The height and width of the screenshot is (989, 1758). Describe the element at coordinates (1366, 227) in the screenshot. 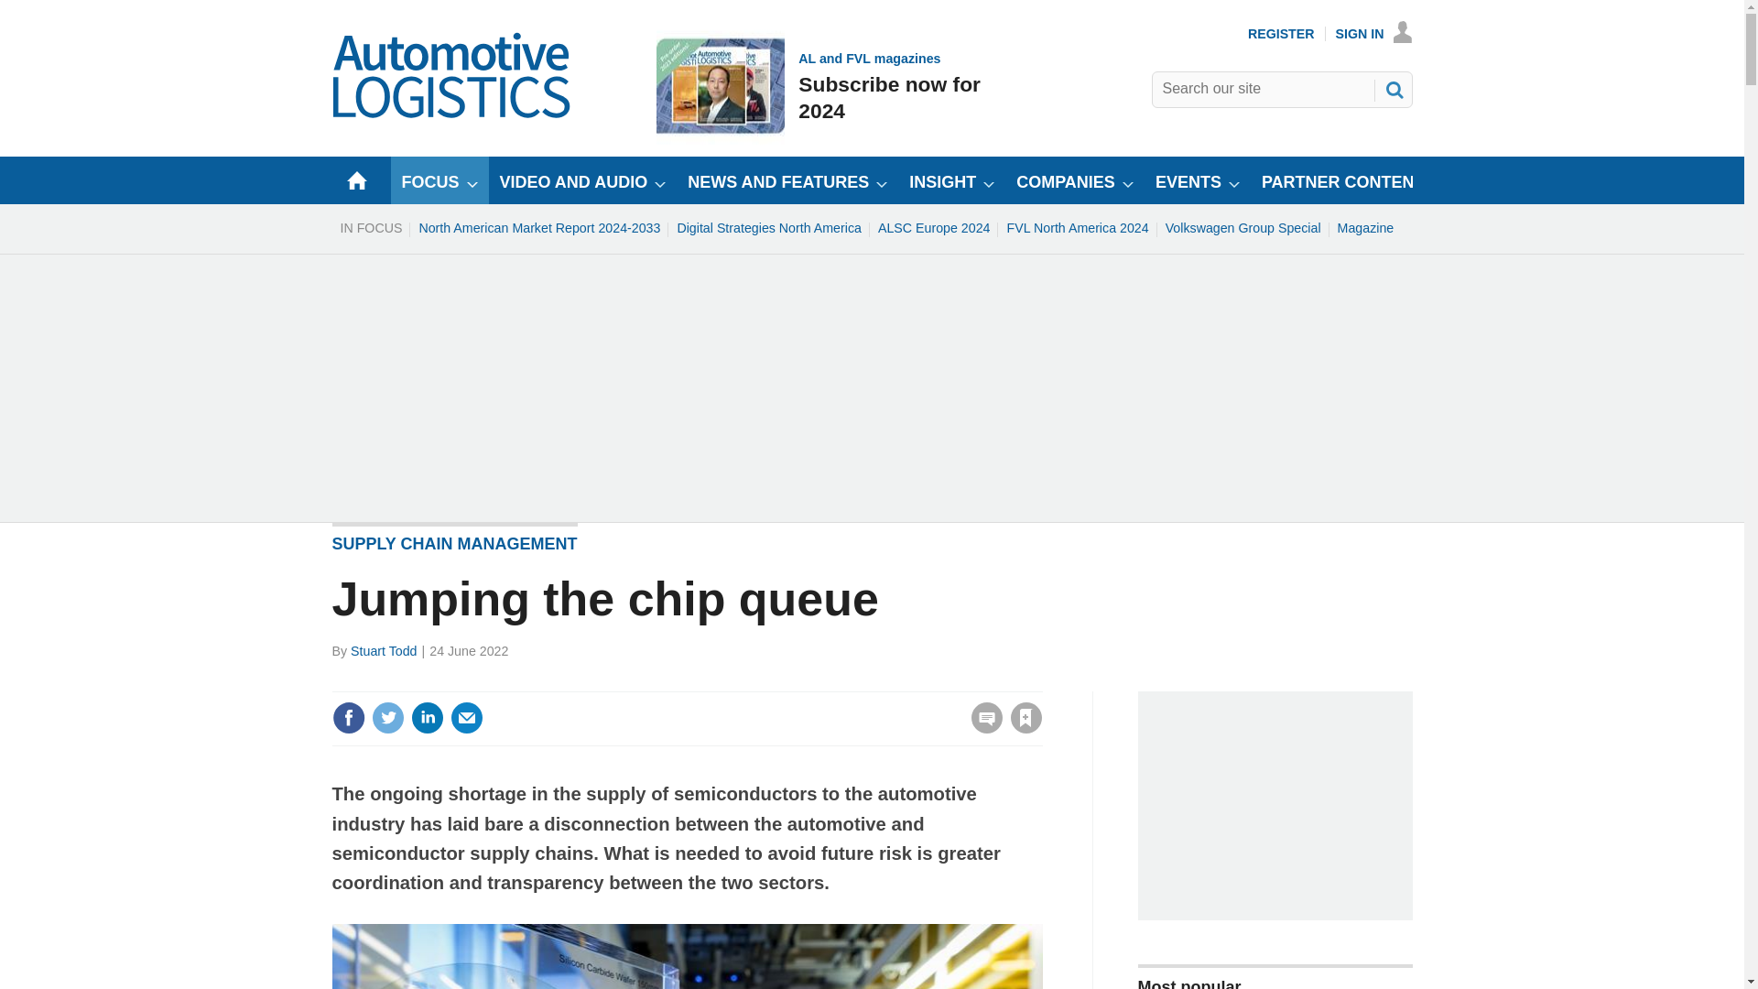

I see `Automotive Logistics` at that location.